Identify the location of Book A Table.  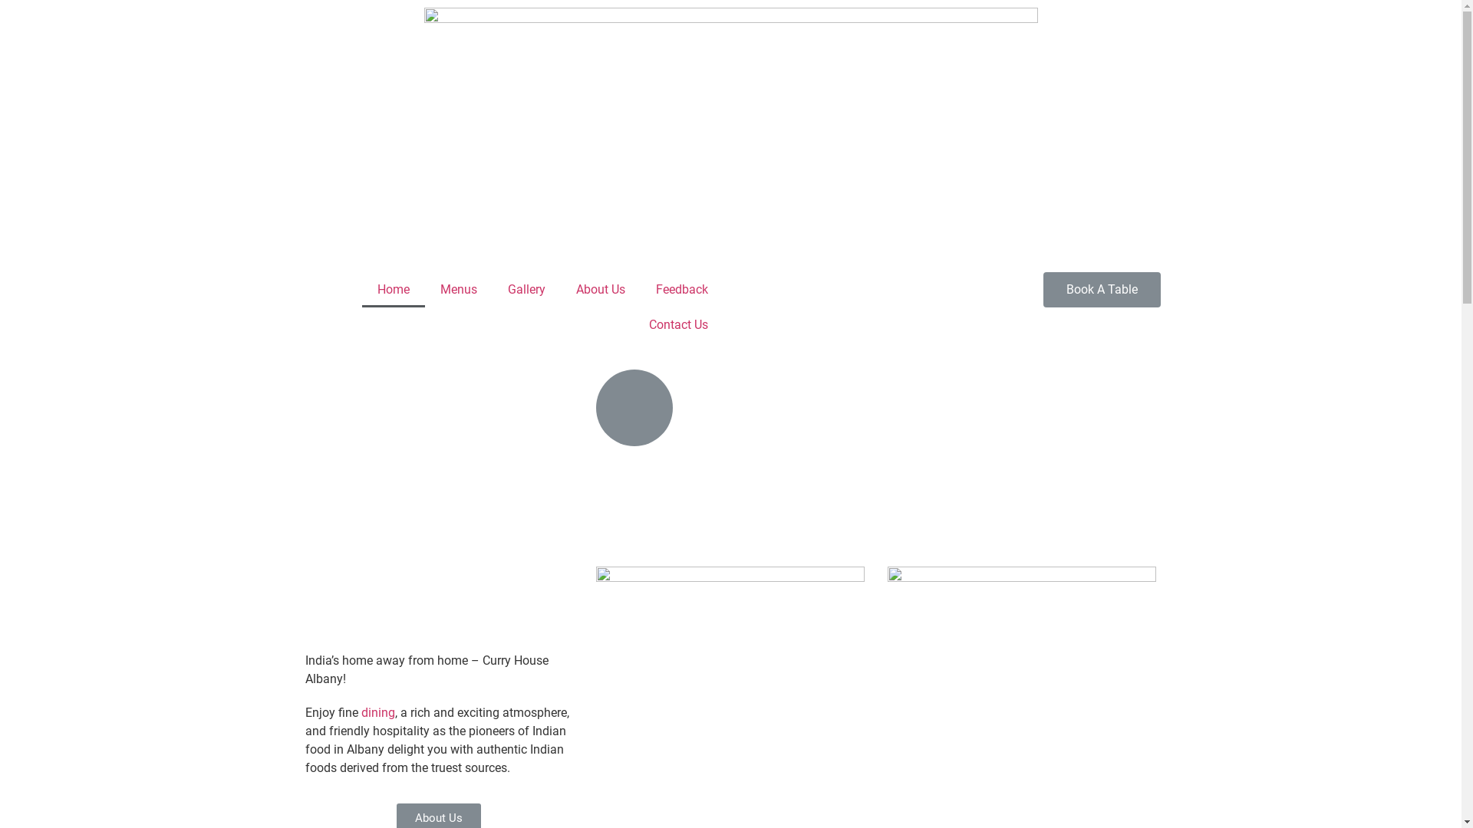
(1102, 290).